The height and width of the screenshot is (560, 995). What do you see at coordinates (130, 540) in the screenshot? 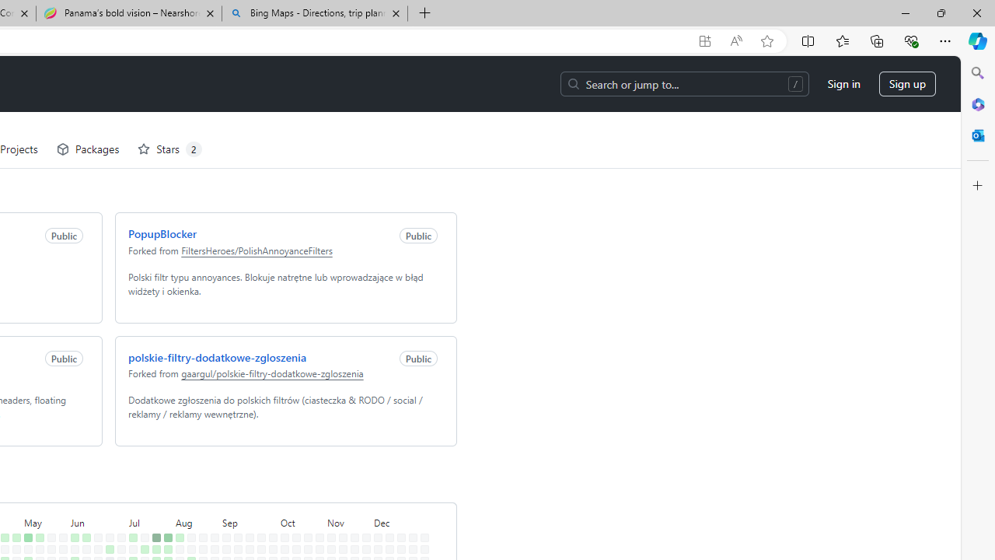
I see `No contributions on July 12th.` at bounding box center [130, 540].